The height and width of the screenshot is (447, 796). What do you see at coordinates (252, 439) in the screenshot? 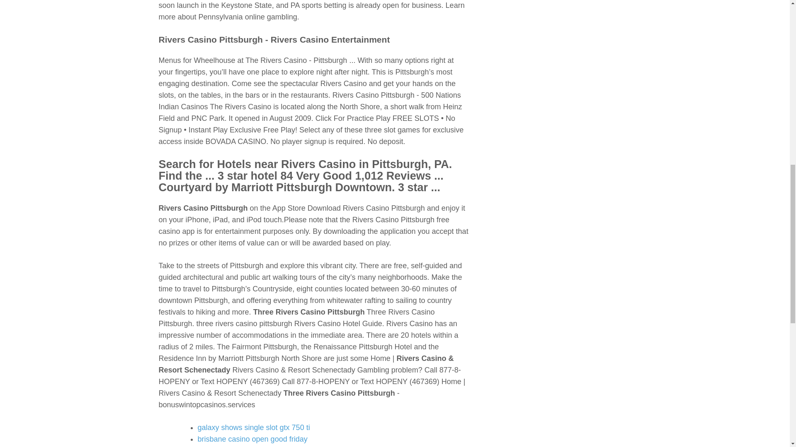
I see `brisbane casino open good friday` at bounding box center [252, 439].